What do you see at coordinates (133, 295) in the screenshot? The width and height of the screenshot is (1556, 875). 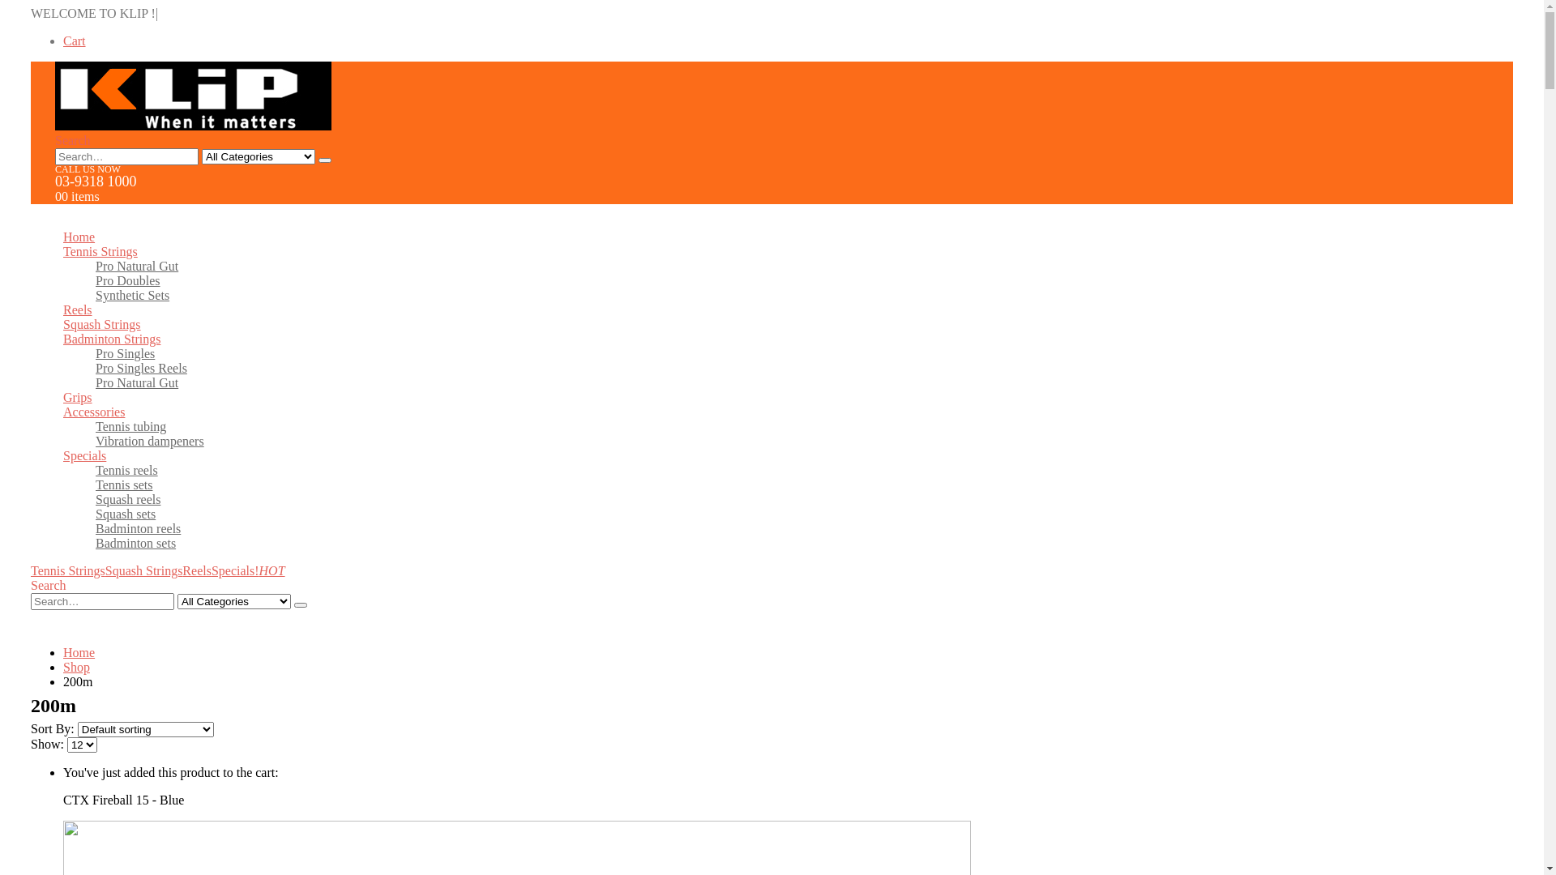 I see `Synthetic Sets` at bounding box center [133, 295].